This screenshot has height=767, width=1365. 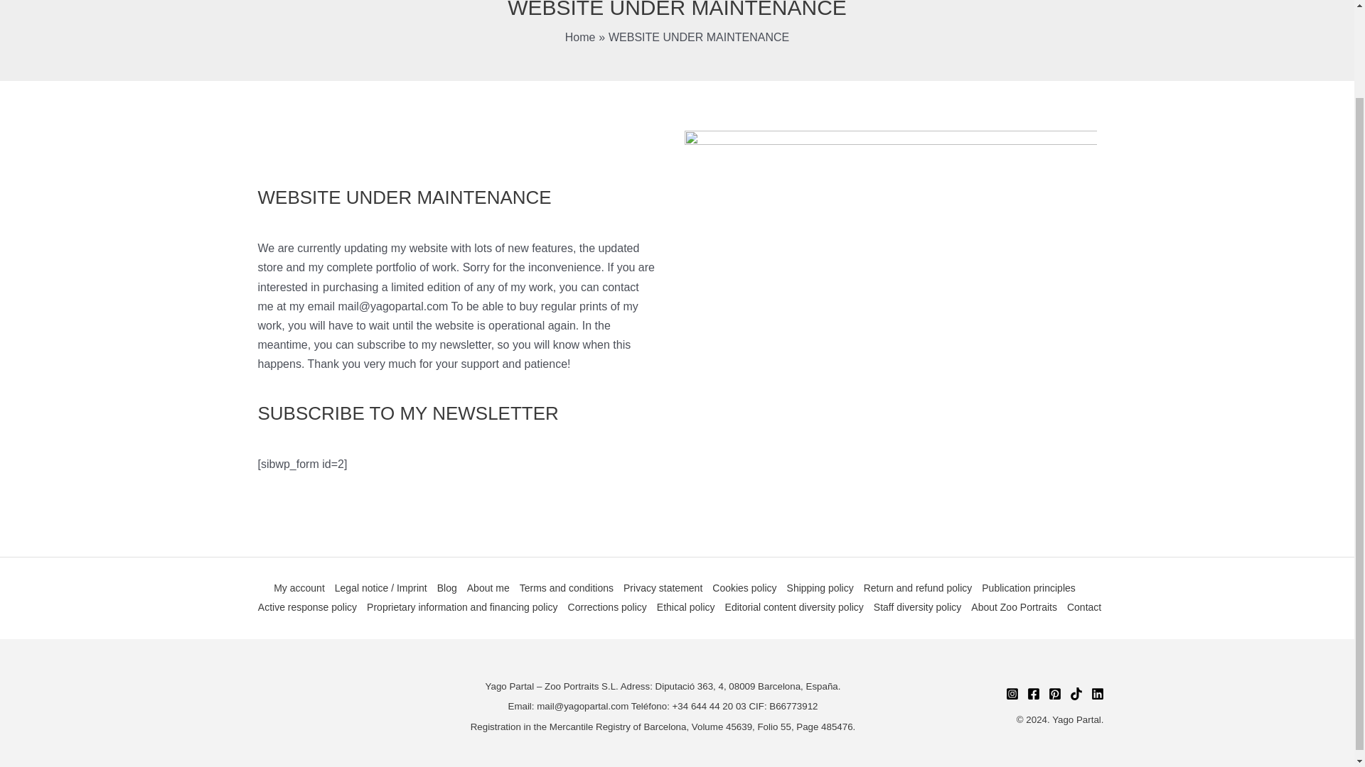 What do you see at coordinates (488, 588) in the screenshot?
I see `About me` at bounding box center [488, 588].